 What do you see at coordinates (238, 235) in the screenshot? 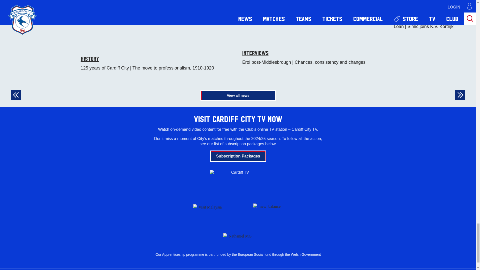
I see `Nathaniel Cars` at bounding box center [238, 235].